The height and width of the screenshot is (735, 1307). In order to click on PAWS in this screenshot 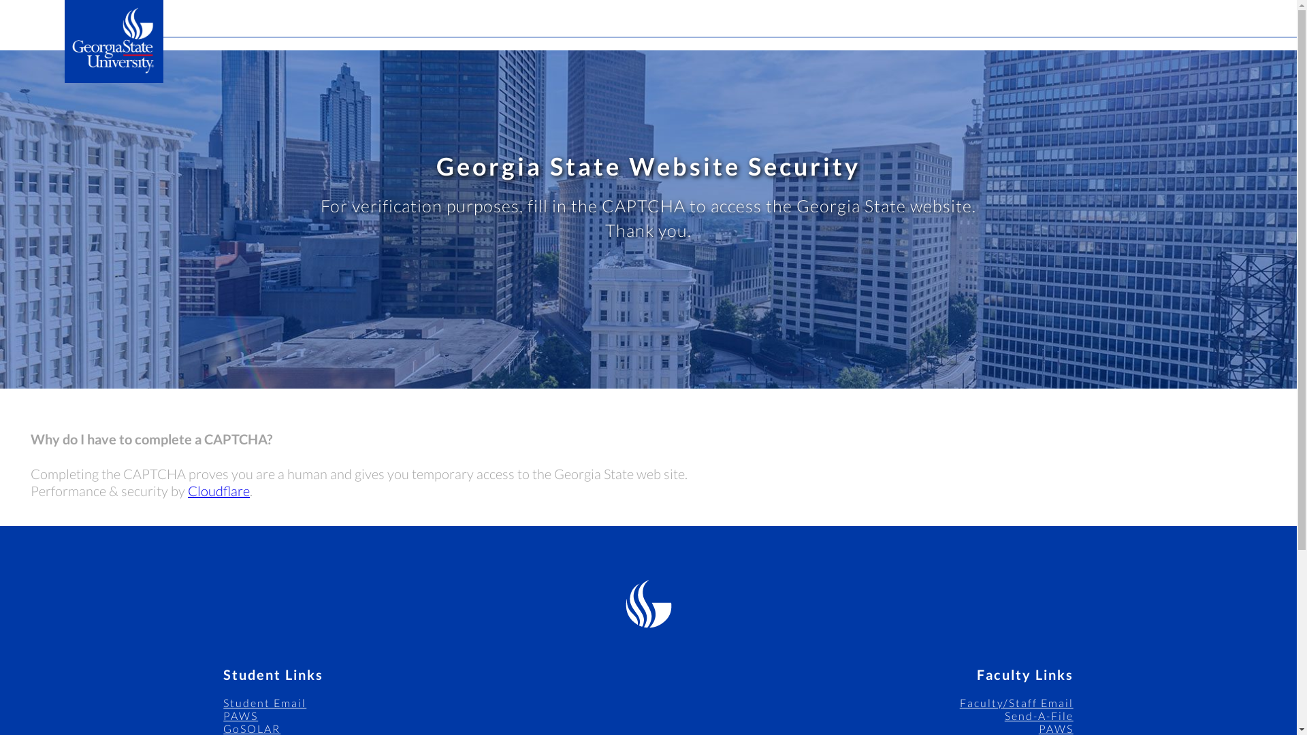, I will do `click(1056, 728)`.